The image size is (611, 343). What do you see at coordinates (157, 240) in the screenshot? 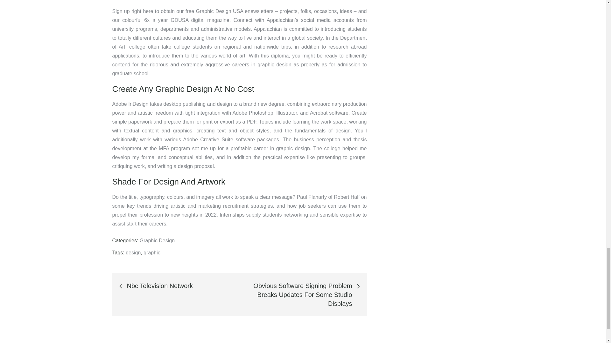
I see `Graphic Design` at bounding box center [157, 240].